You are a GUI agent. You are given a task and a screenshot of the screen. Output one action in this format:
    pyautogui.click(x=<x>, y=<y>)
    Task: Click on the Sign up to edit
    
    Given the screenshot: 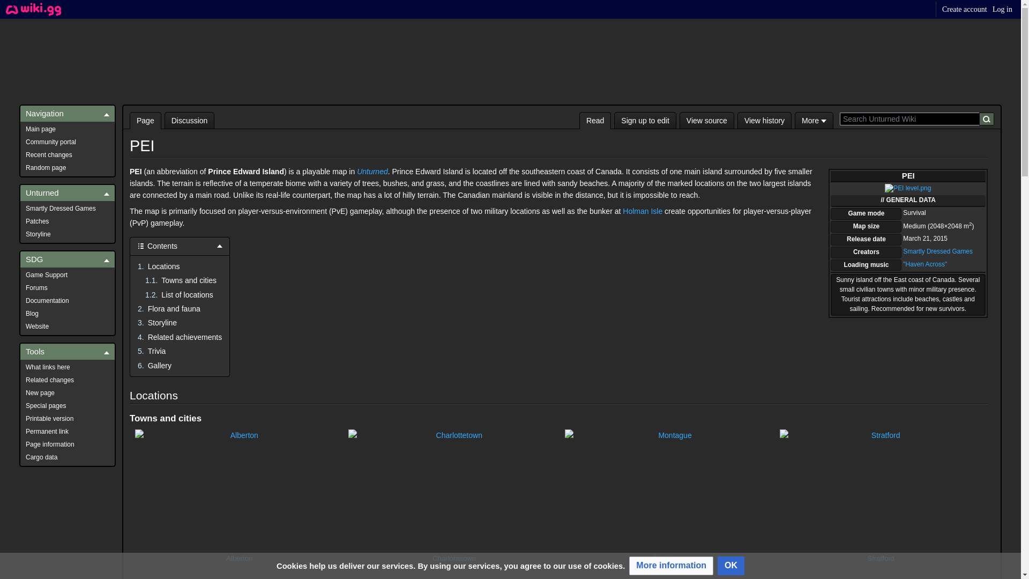 What is the action you would take?
    pyautogui.click(x=645, y=120)
    